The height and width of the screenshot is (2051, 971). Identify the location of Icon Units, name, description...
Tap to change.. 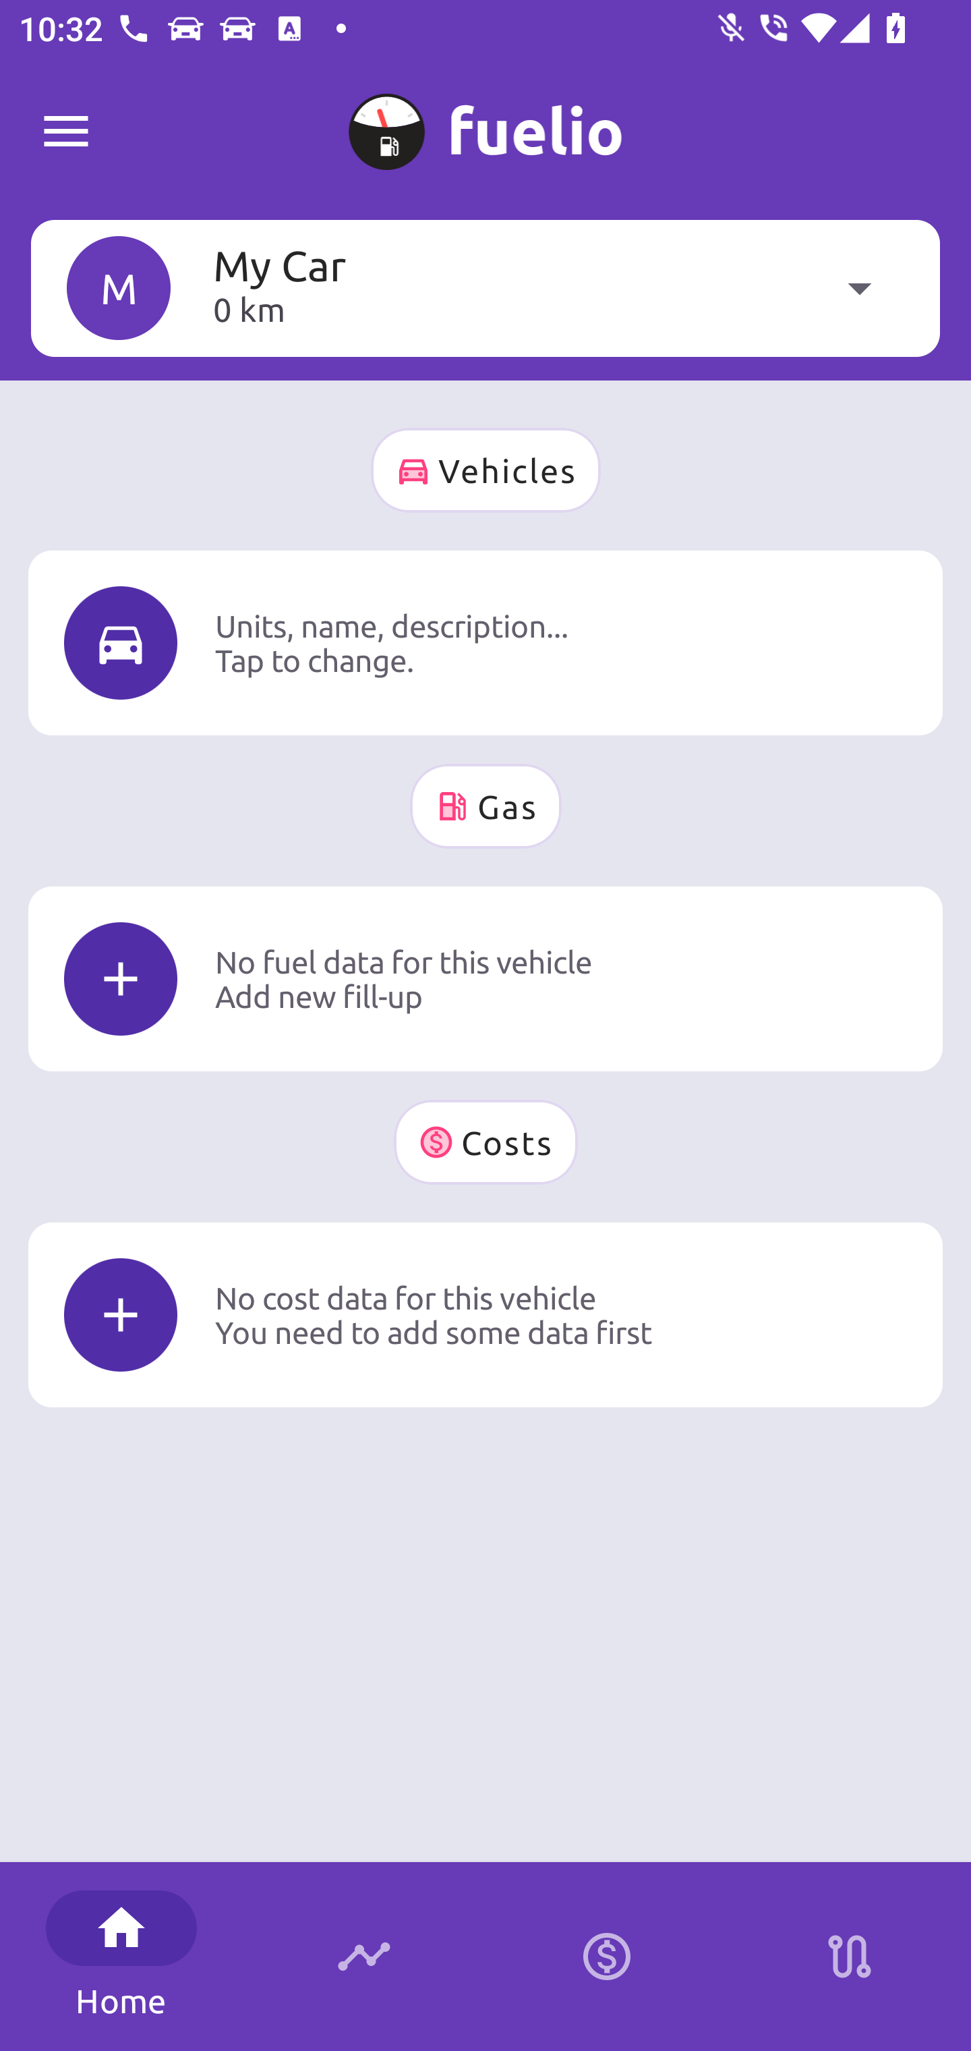
(486, 642).